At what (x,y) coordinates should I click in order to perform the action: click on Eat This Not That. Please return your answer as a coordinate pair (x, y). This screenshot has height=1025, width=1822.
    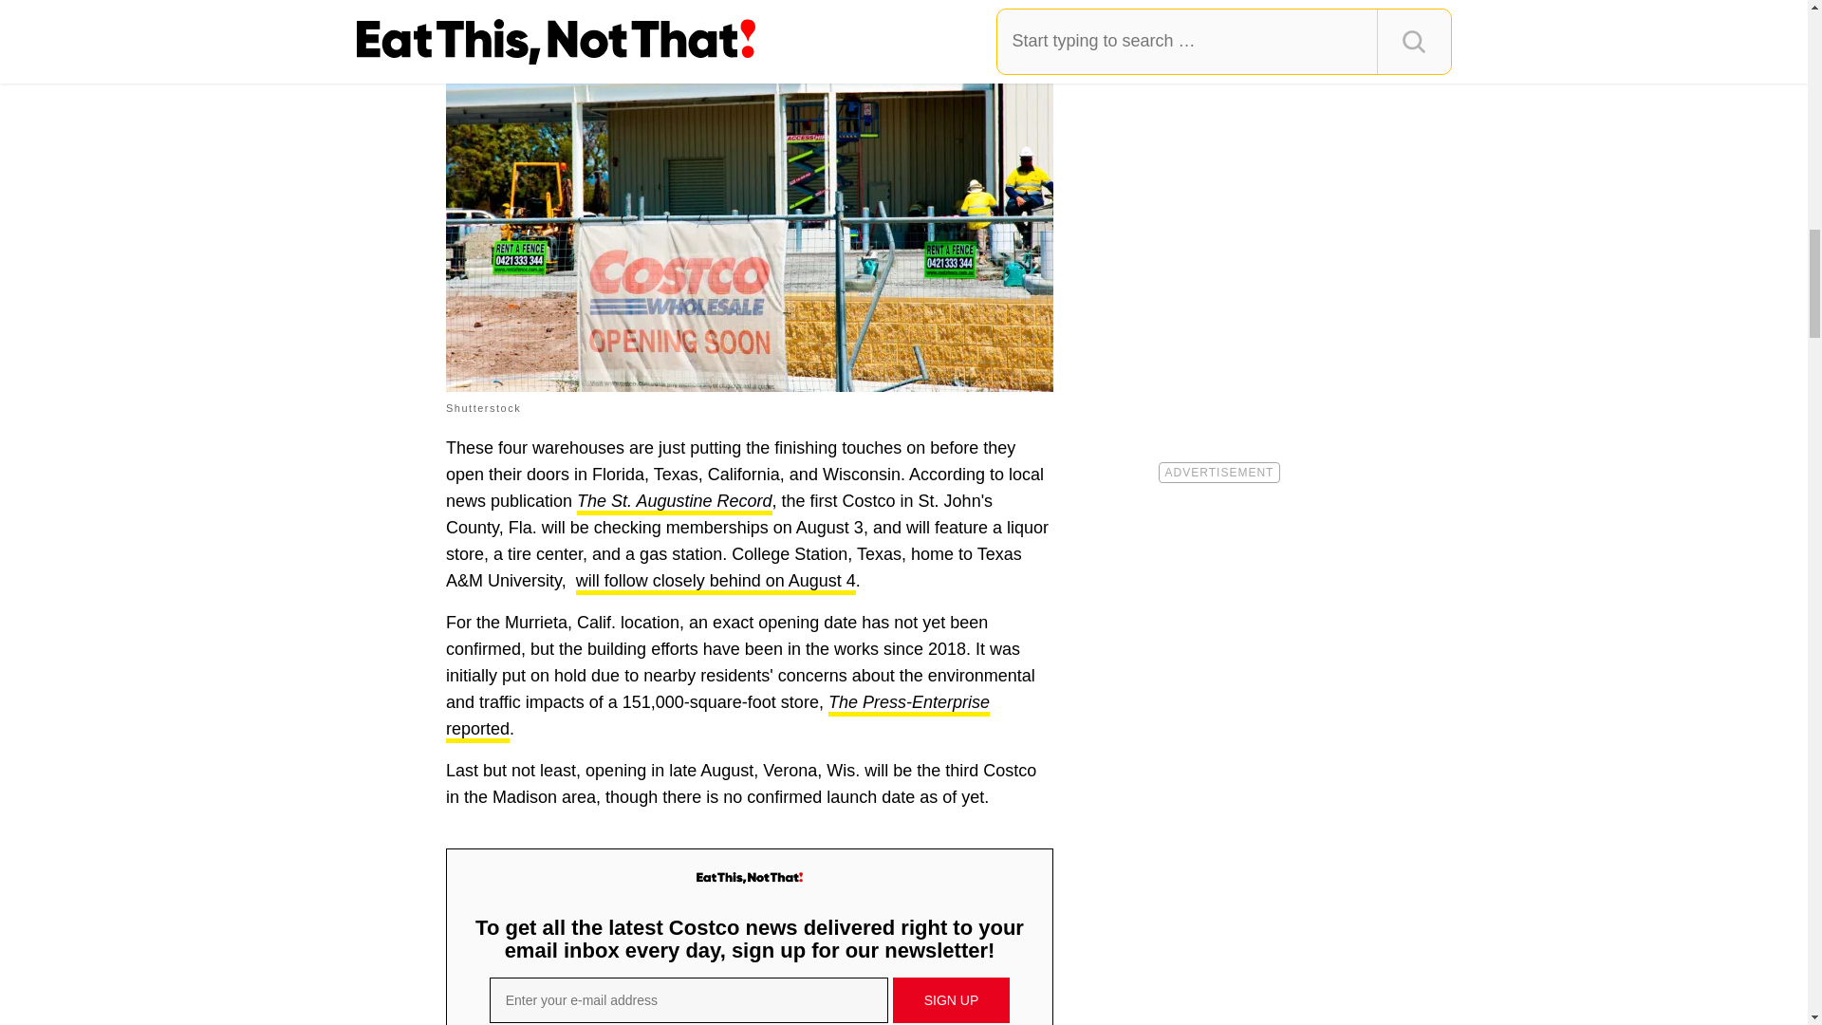
    Looking at the image, I should click on (750, 879).